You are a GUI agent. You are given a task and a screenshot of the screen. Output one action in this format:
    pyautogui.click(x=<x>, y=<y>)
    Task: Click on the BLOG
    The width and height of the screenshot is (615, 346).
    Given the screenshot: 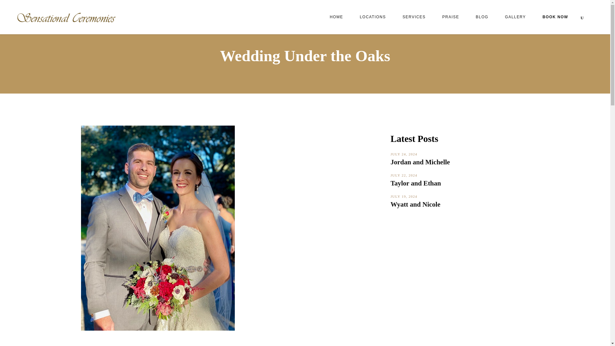 What is the action you would take?
    pyautogui.click(x=482, y=17)
    